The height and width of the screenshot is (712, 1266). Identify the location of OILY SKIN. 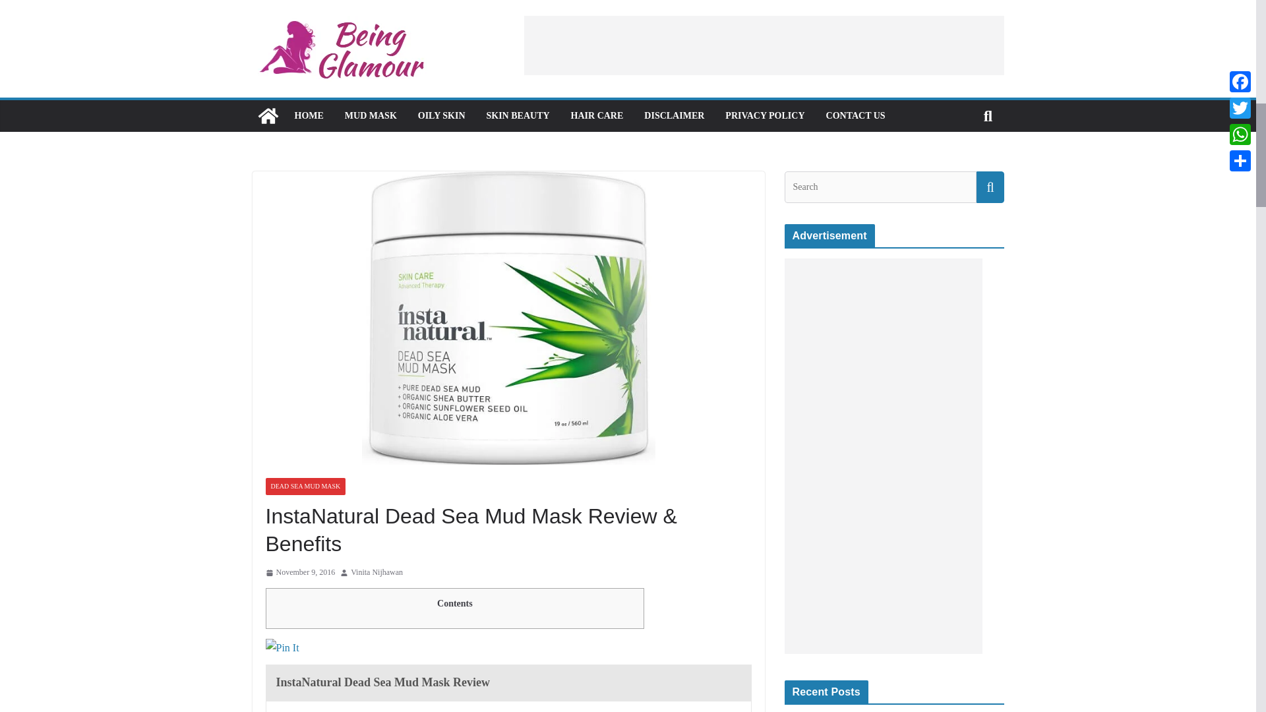
(442, 116).